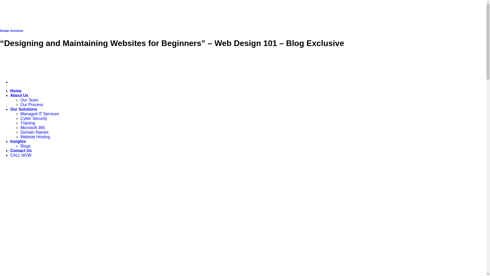 The height and width of the screenshot is (276, 490). Describe the element at coordinates (28, 123) in the screenshot. I see `Training` at that location.